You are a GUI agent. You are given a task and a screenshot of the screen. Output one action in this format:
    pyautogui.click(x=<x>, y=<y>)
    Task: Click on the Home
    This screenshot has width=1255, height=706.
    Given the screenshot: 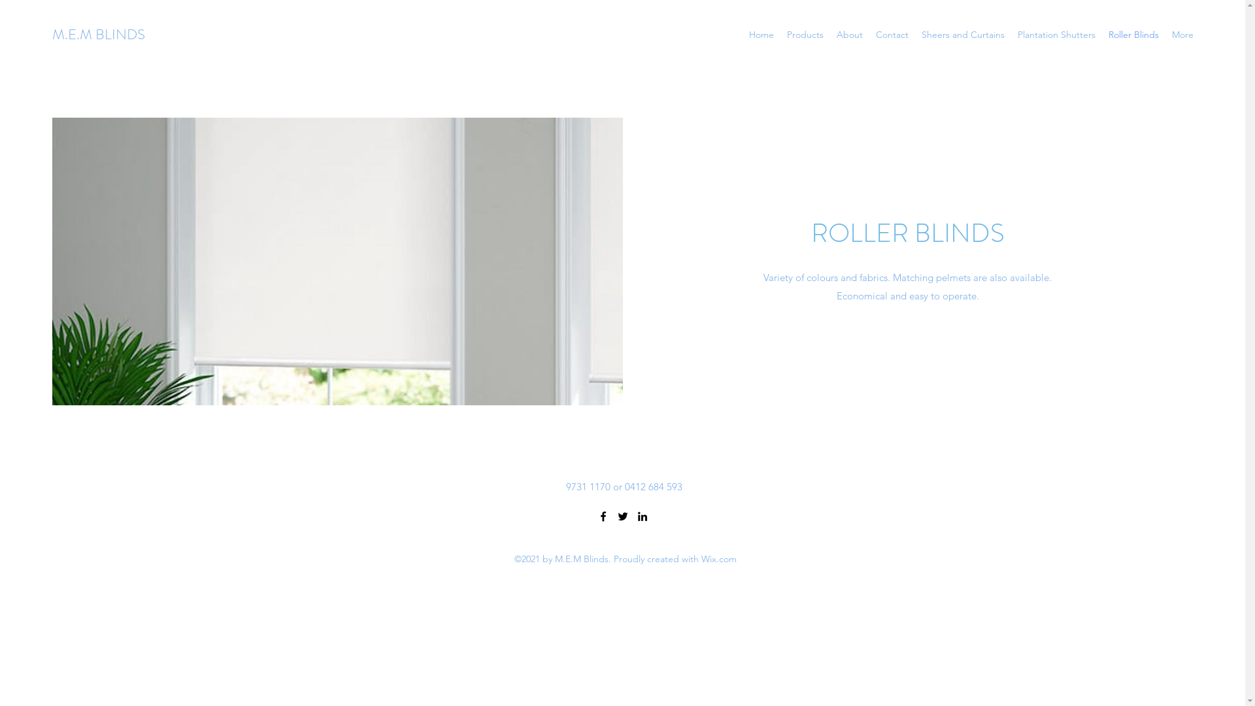 What is the action you would take?
    pyautogui.click(x=761, y=35)
    